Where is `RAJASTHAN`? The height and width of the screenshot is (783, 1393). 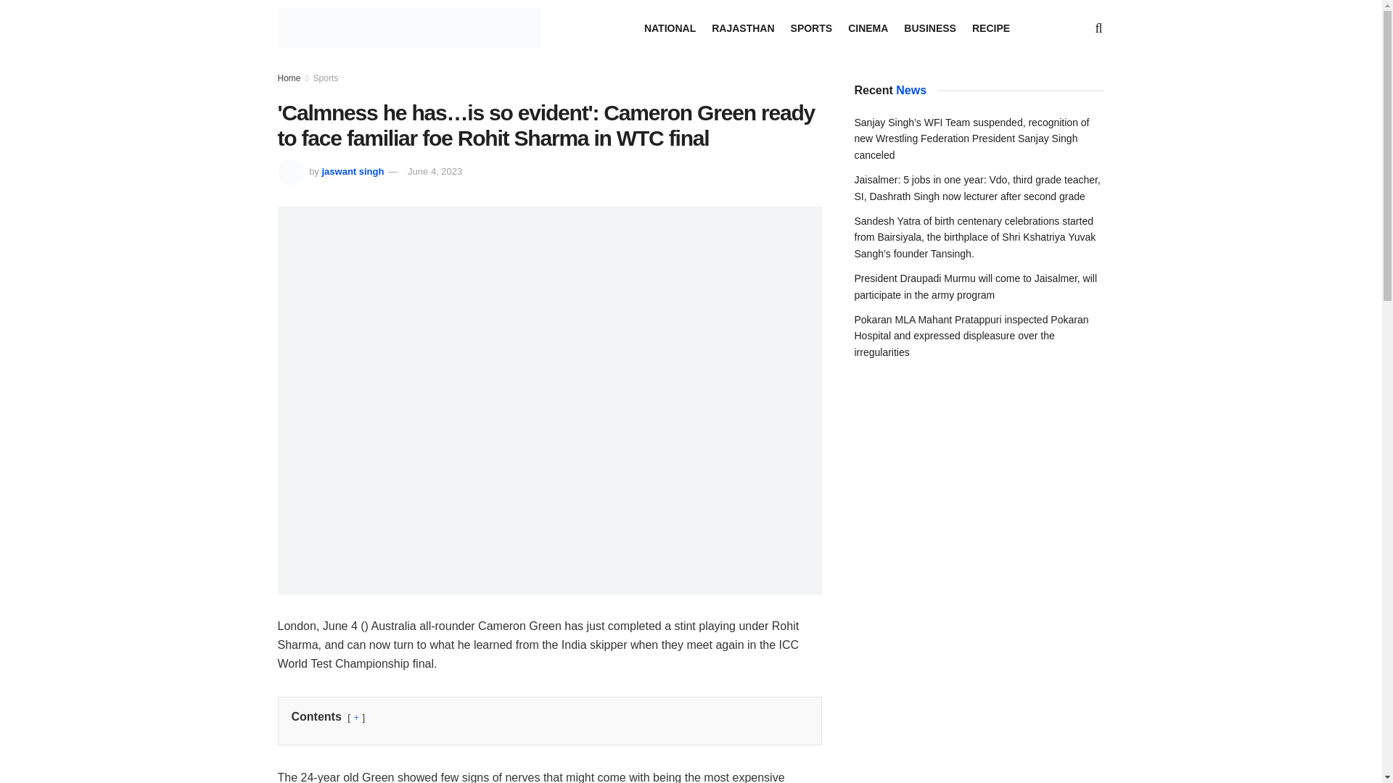
RAJASTHAN is located at coordinates (743, 27).